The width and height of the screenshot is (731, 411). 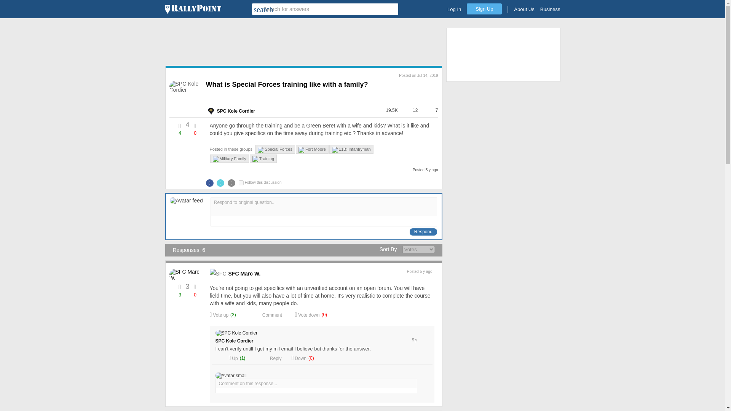 What do you see at coordinates (222, 111) in the screenshot?
I see `SPC` at bounding box center [222, 111].